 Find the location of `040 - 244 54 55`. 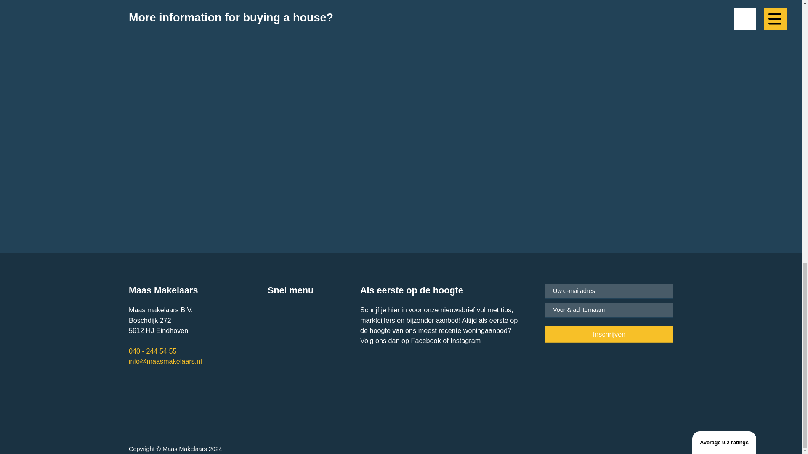

040 - 244 54 55 is located at coordinates (152, 351).